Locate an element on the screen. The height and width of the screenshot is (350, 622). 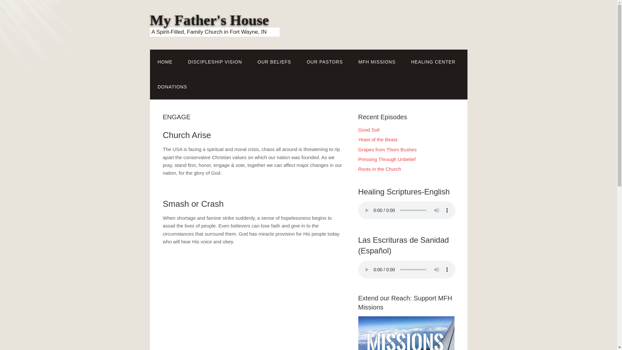
DONATIONS is located at coordinates (172, 87).